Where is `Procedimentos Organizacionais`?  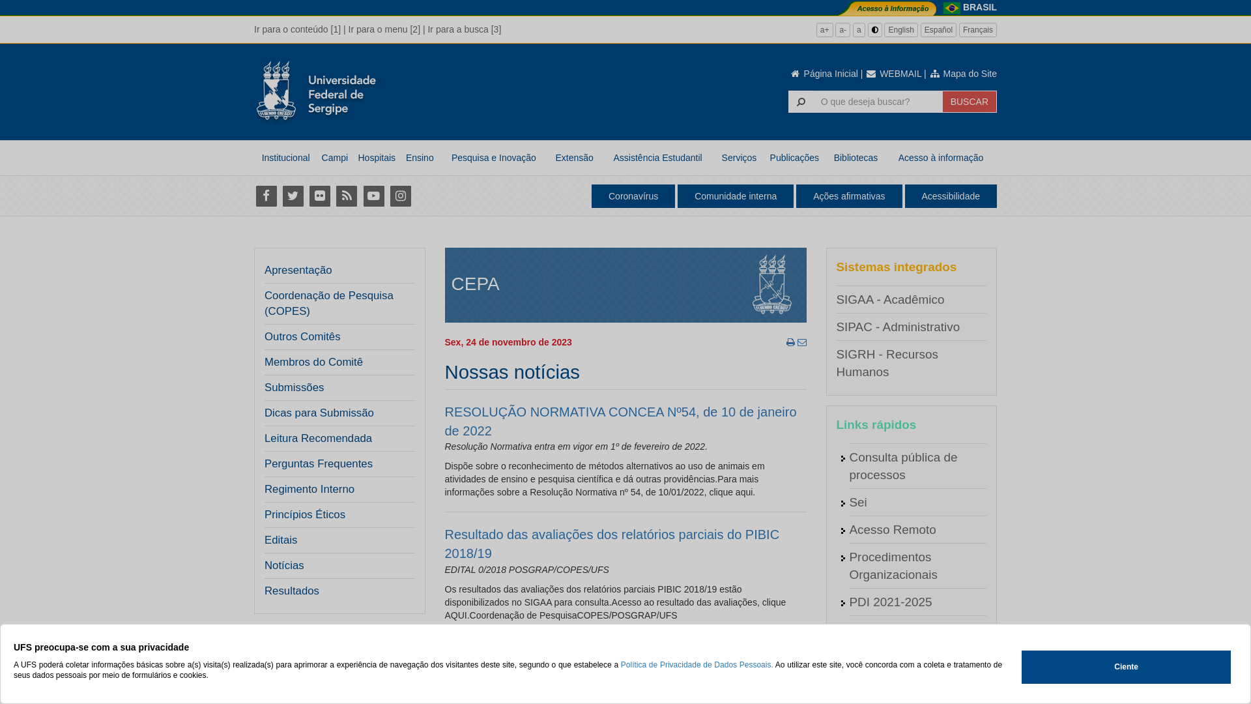
Procedimentos Organizacionais is located at coordinates (894, 566).